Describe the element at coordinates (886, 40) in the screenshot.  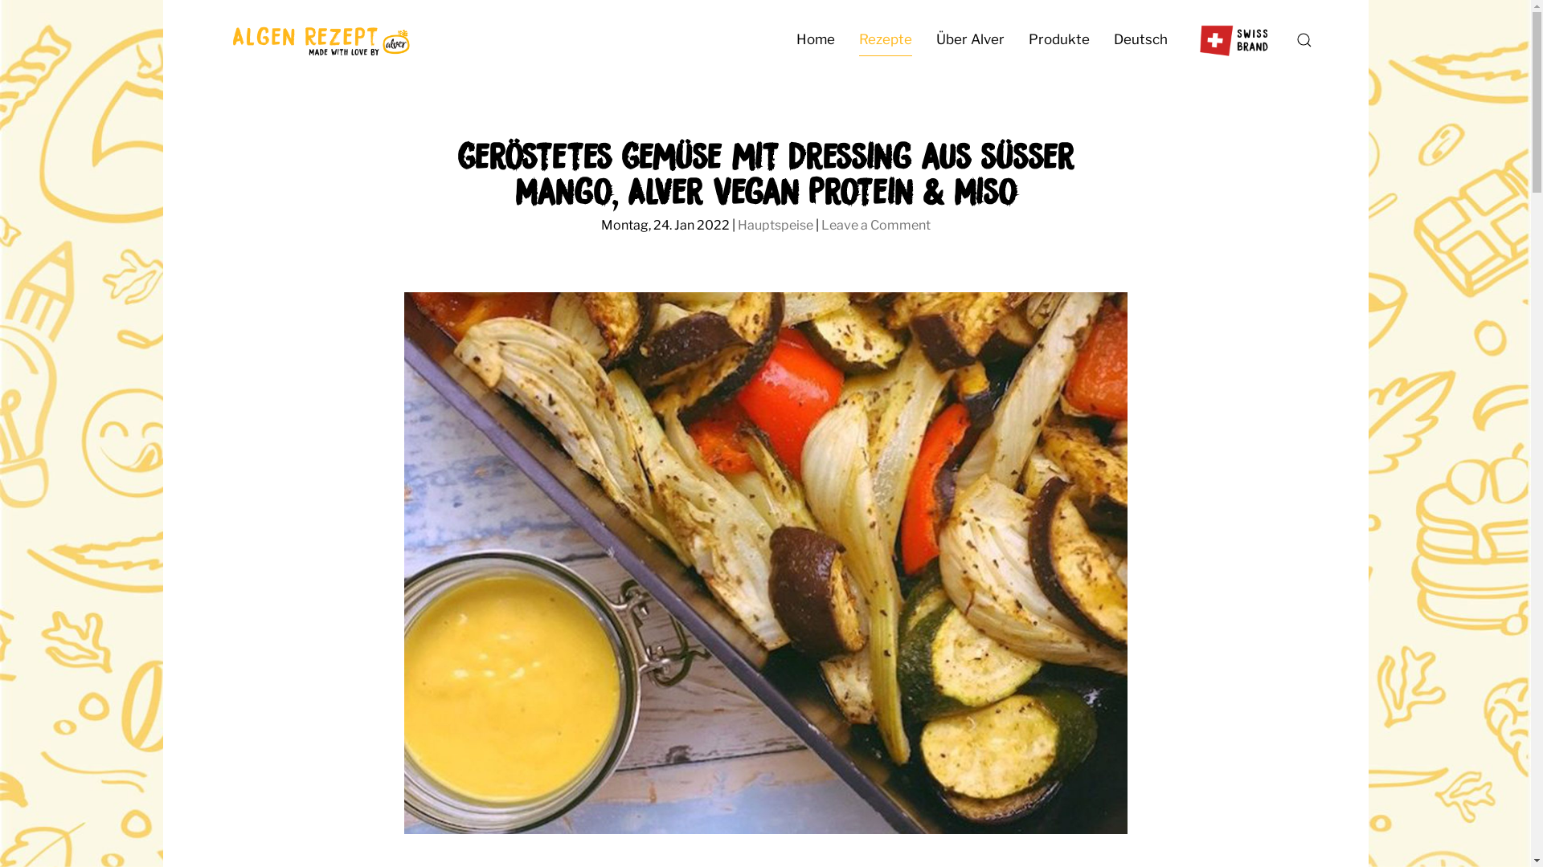
I see `Rezepte` at that location.